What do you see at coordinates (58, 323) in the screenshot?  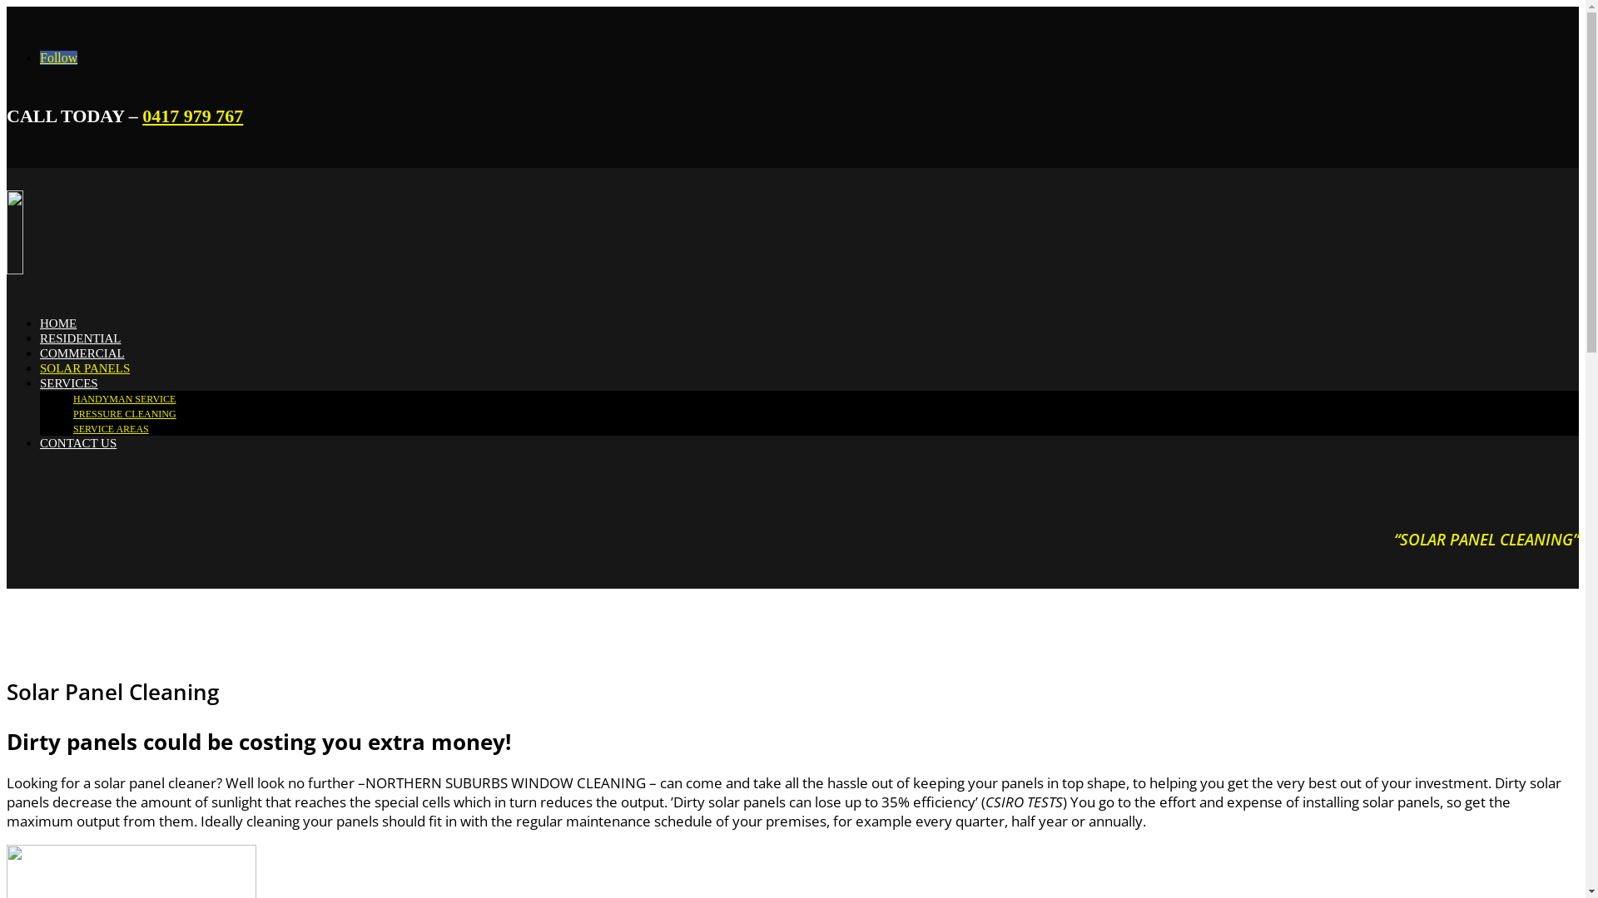 I see `HOME` at bounding box center [58, 323].